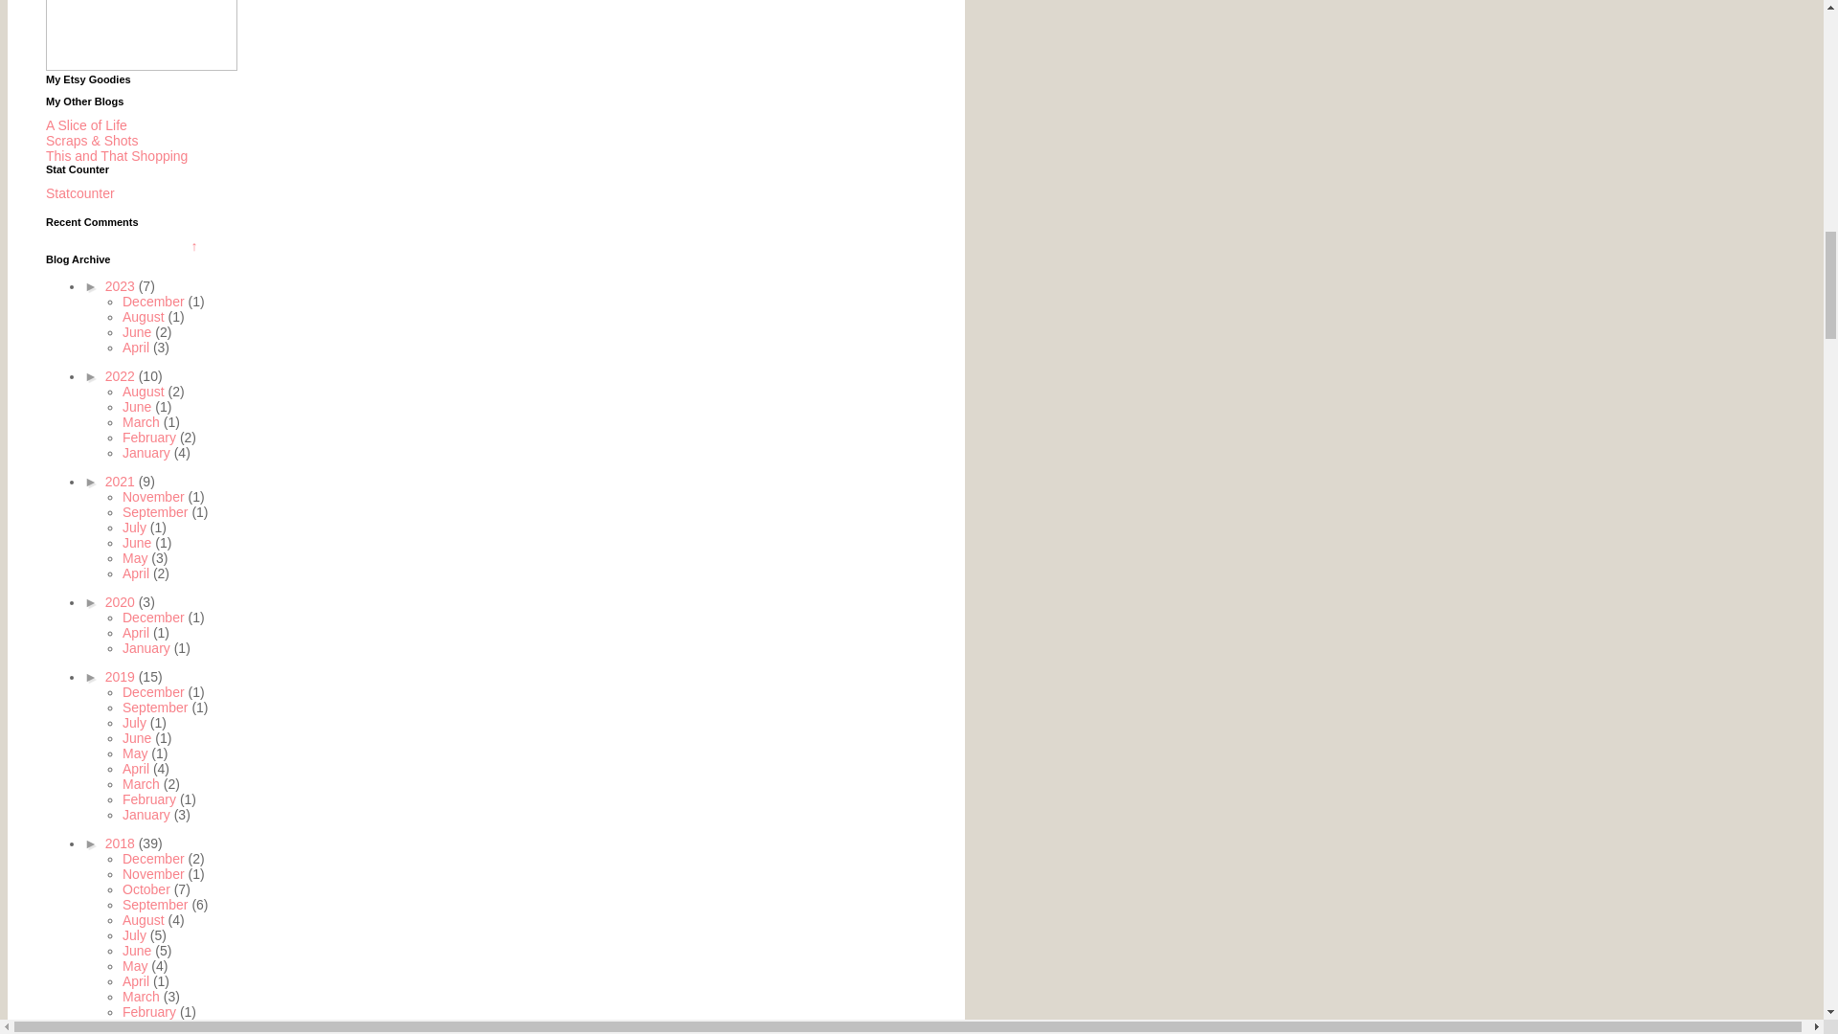 This screenshot has height=1034, width=1838. I want to click on Statcounter, so click(80, 193).